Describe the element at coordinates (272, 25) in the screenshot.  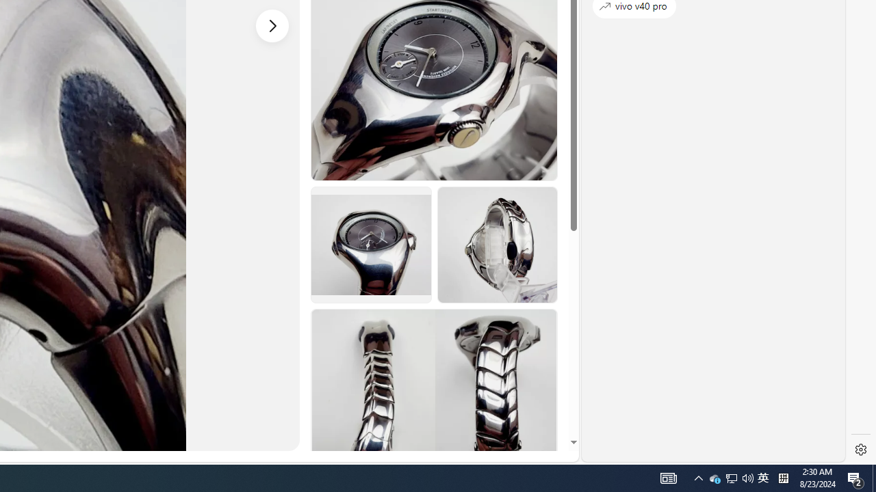
I see `Next image - Item images thumbnails` at that location.